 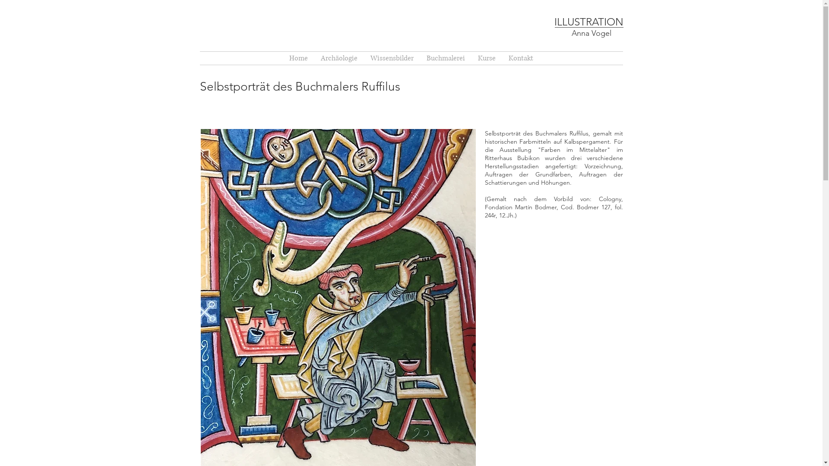 What do you see at coordinates (521, 58) in the screenshot?
I see `Kontakt` at bounding box center [521, 58].